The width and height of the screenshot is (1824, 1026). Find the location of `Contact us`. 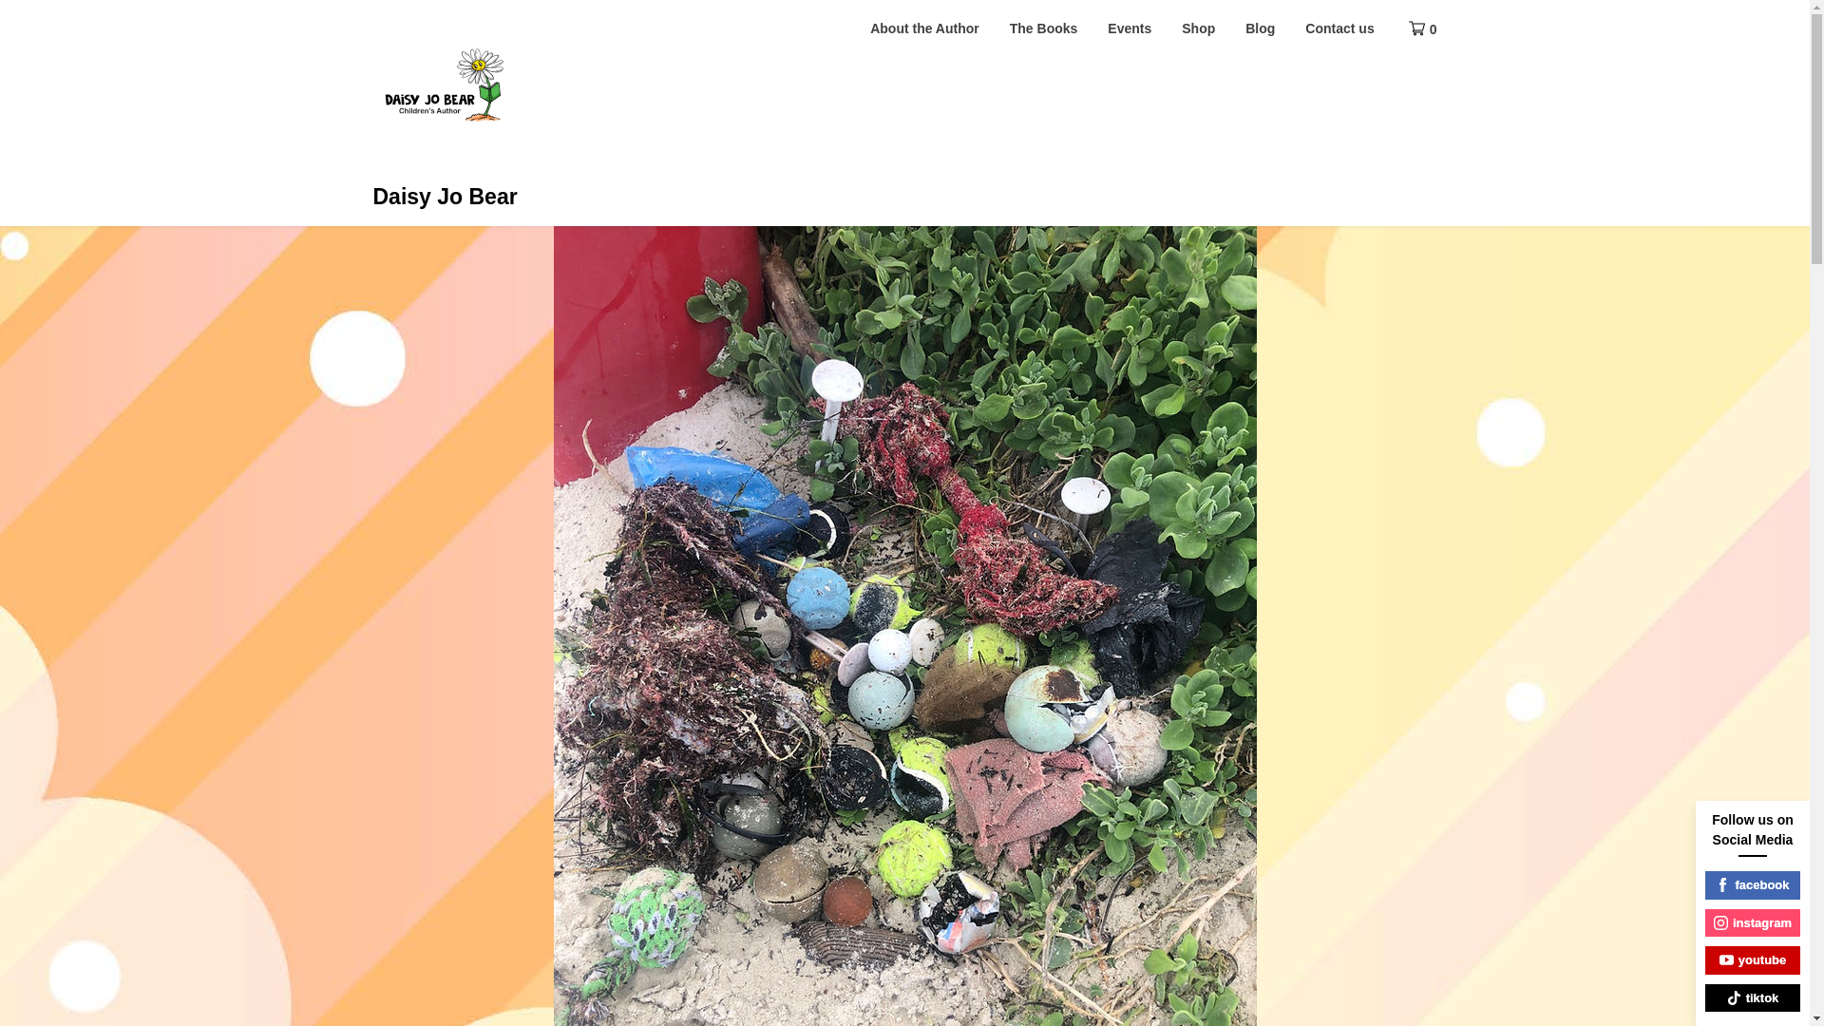

Contact us is located at coordinates (1339, 28).